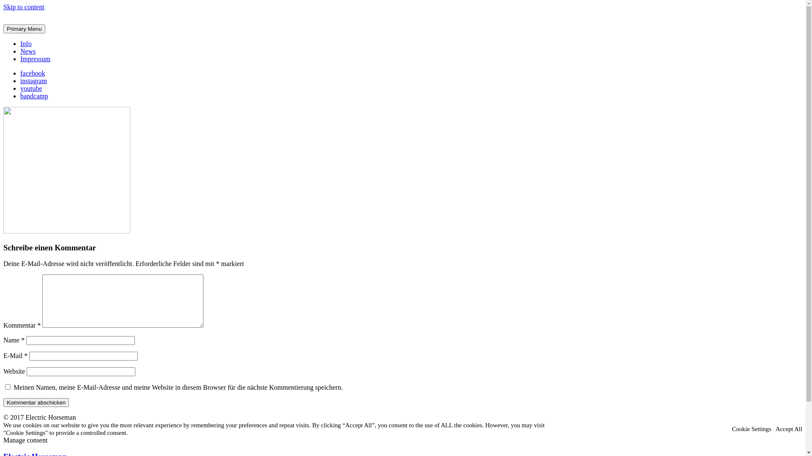 The width and height of the screenshot is (812, 456). Describe the element at coordinates (36, 403) in the screenshot. I see `Kommentar abschicken` at that location.